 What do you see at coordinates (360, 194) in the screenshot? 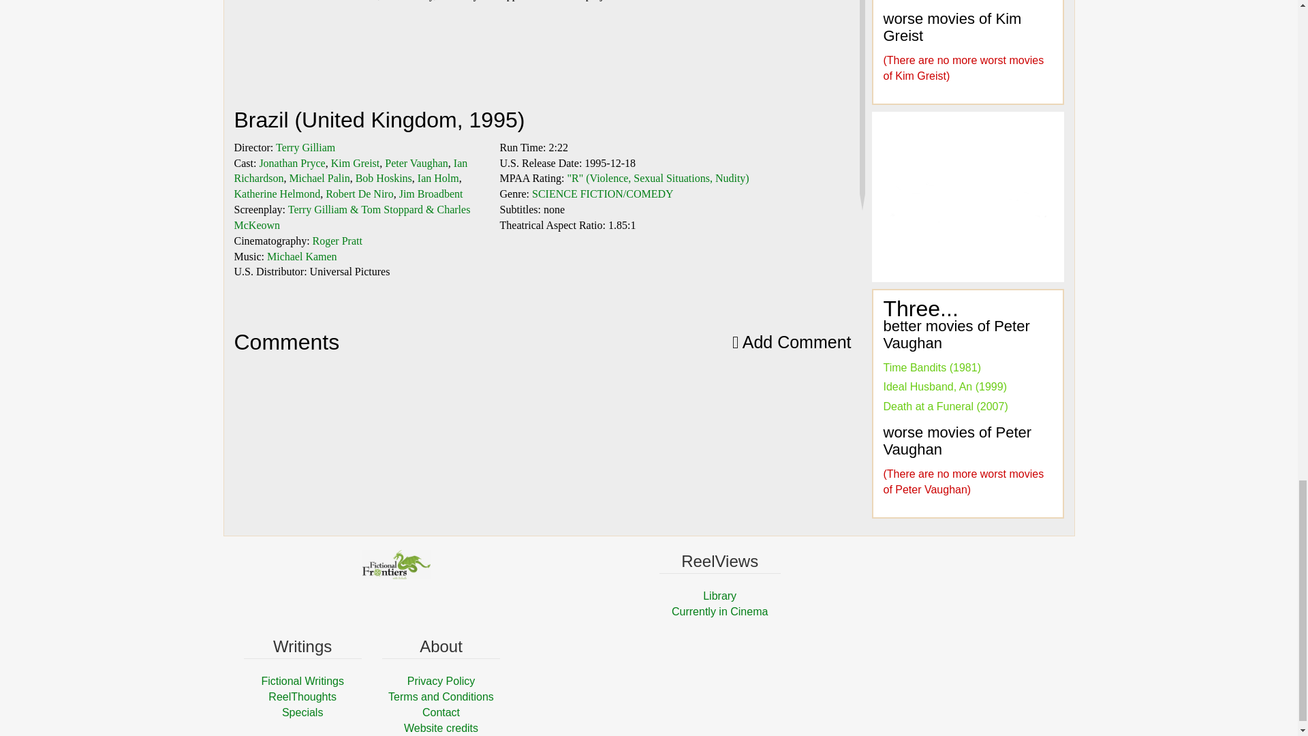
I see `Robert De Niro` at bounding box center [360, 194].